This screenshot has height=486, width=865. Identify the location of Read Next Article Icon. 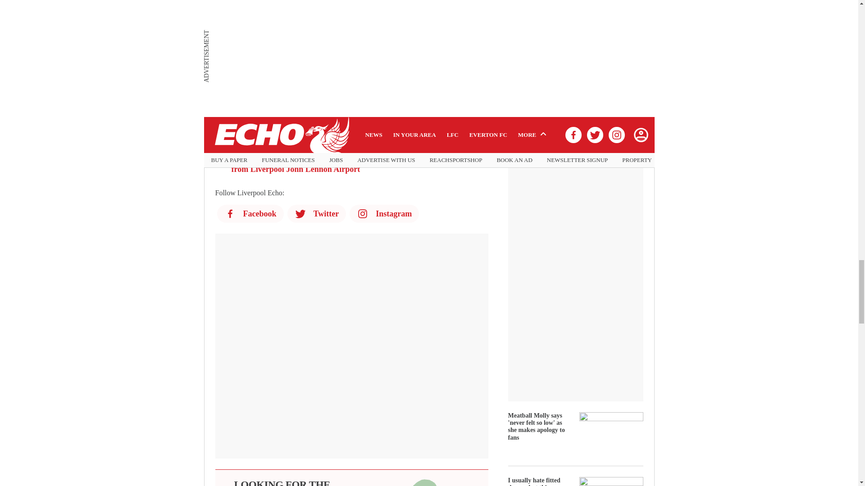
(221, 50).